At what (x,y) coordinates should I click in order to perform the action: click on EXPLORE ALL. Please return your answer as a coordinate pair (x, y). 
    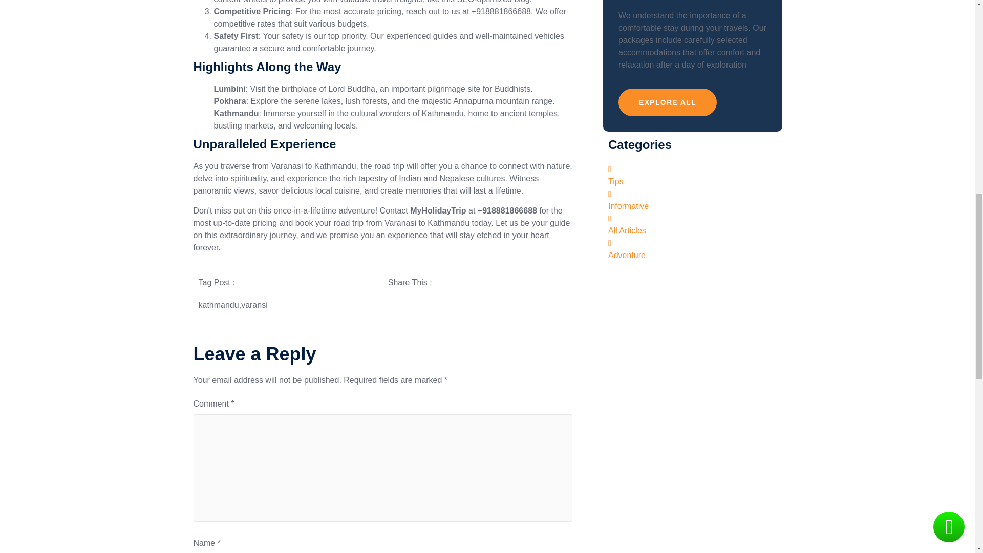
    Looking at the image, I should click on (667, 102).